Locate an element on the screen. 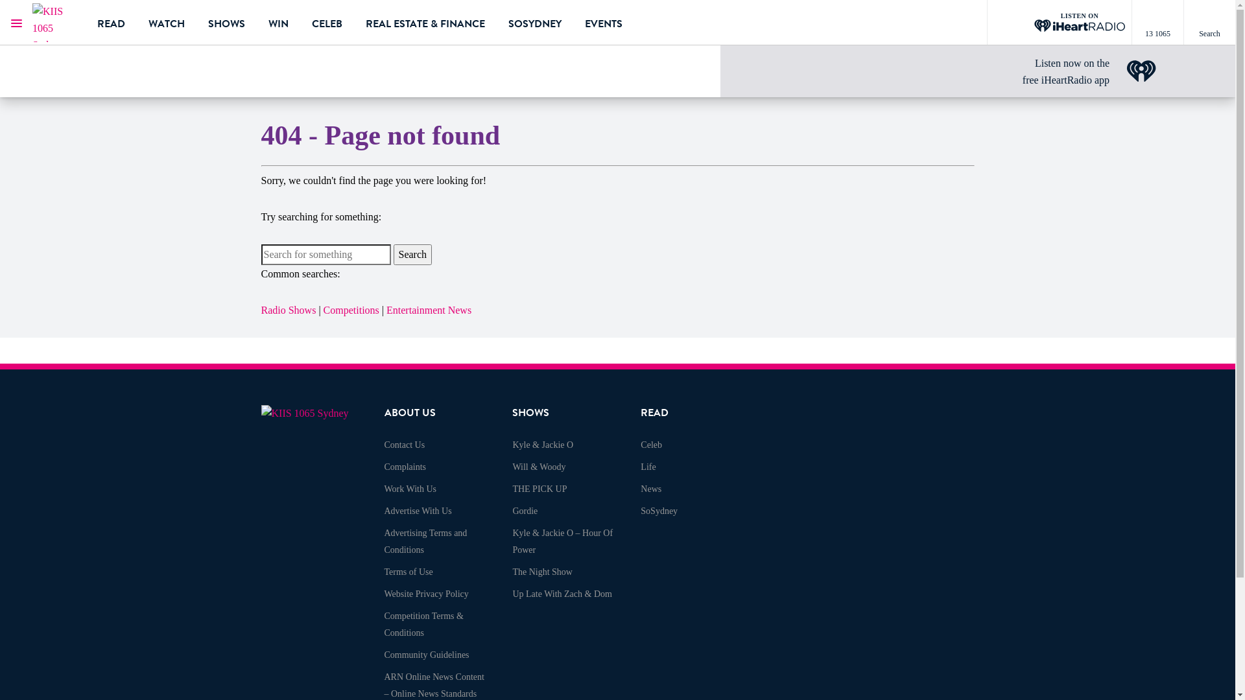 This screenshot has width=1245, height=700. Search is located at coordinates (412, 255).